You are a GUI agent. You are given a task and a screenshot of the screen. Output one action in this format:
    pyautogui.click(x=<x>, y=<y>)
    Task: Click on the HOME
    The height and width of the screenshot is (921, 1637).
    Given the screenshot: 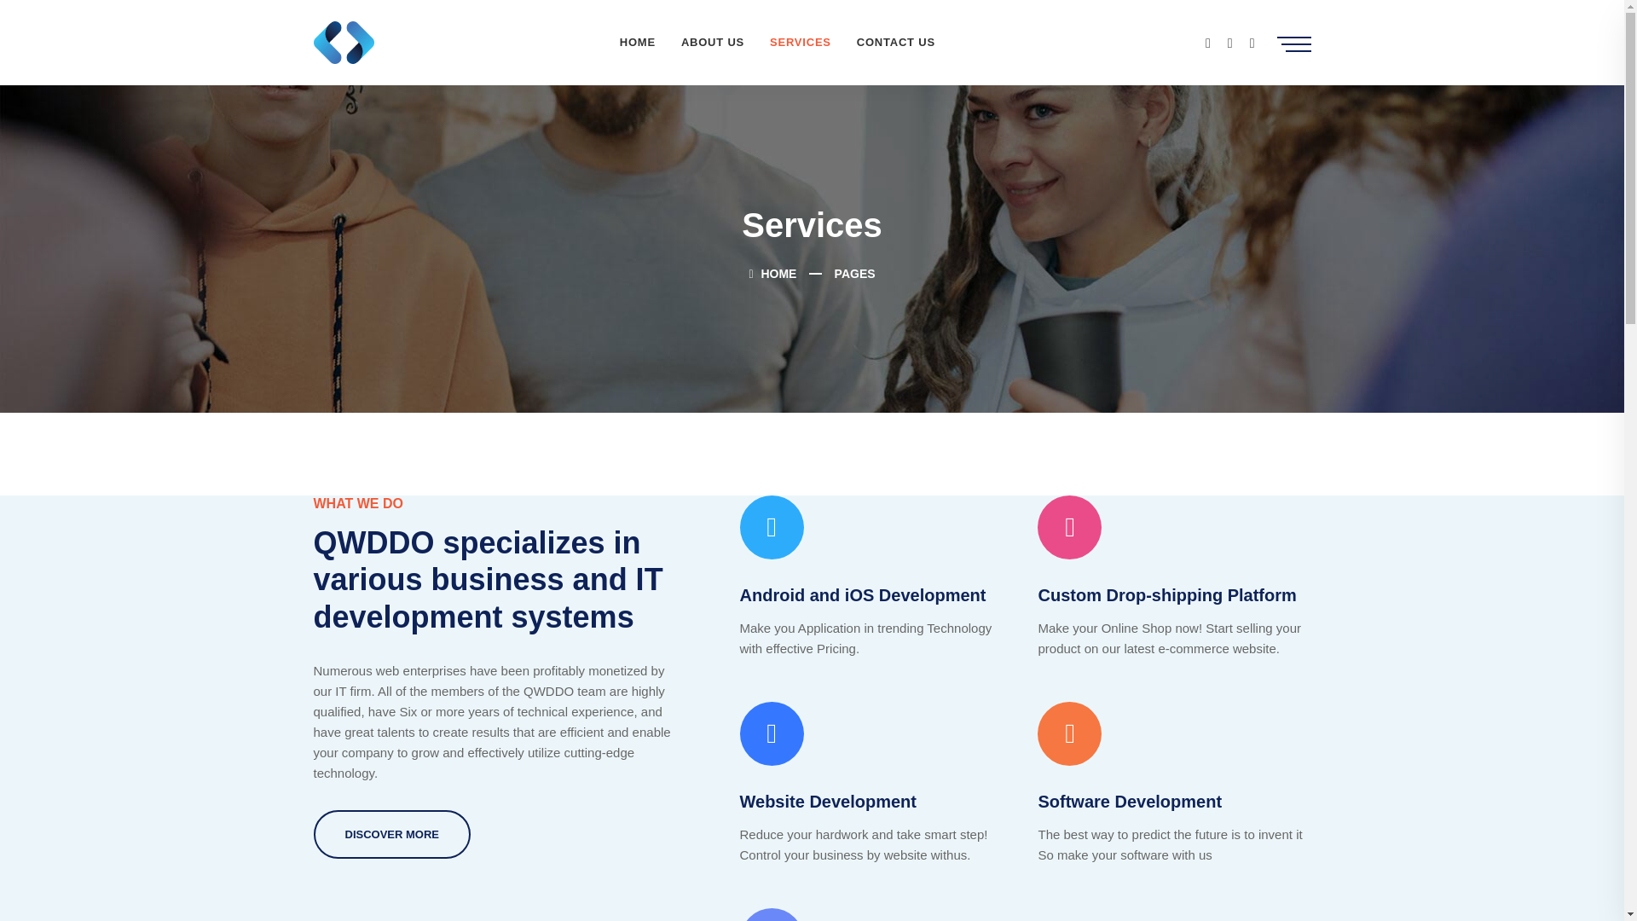 What is the action you would take?
    pyautogui.click(x=772, y=274)
    